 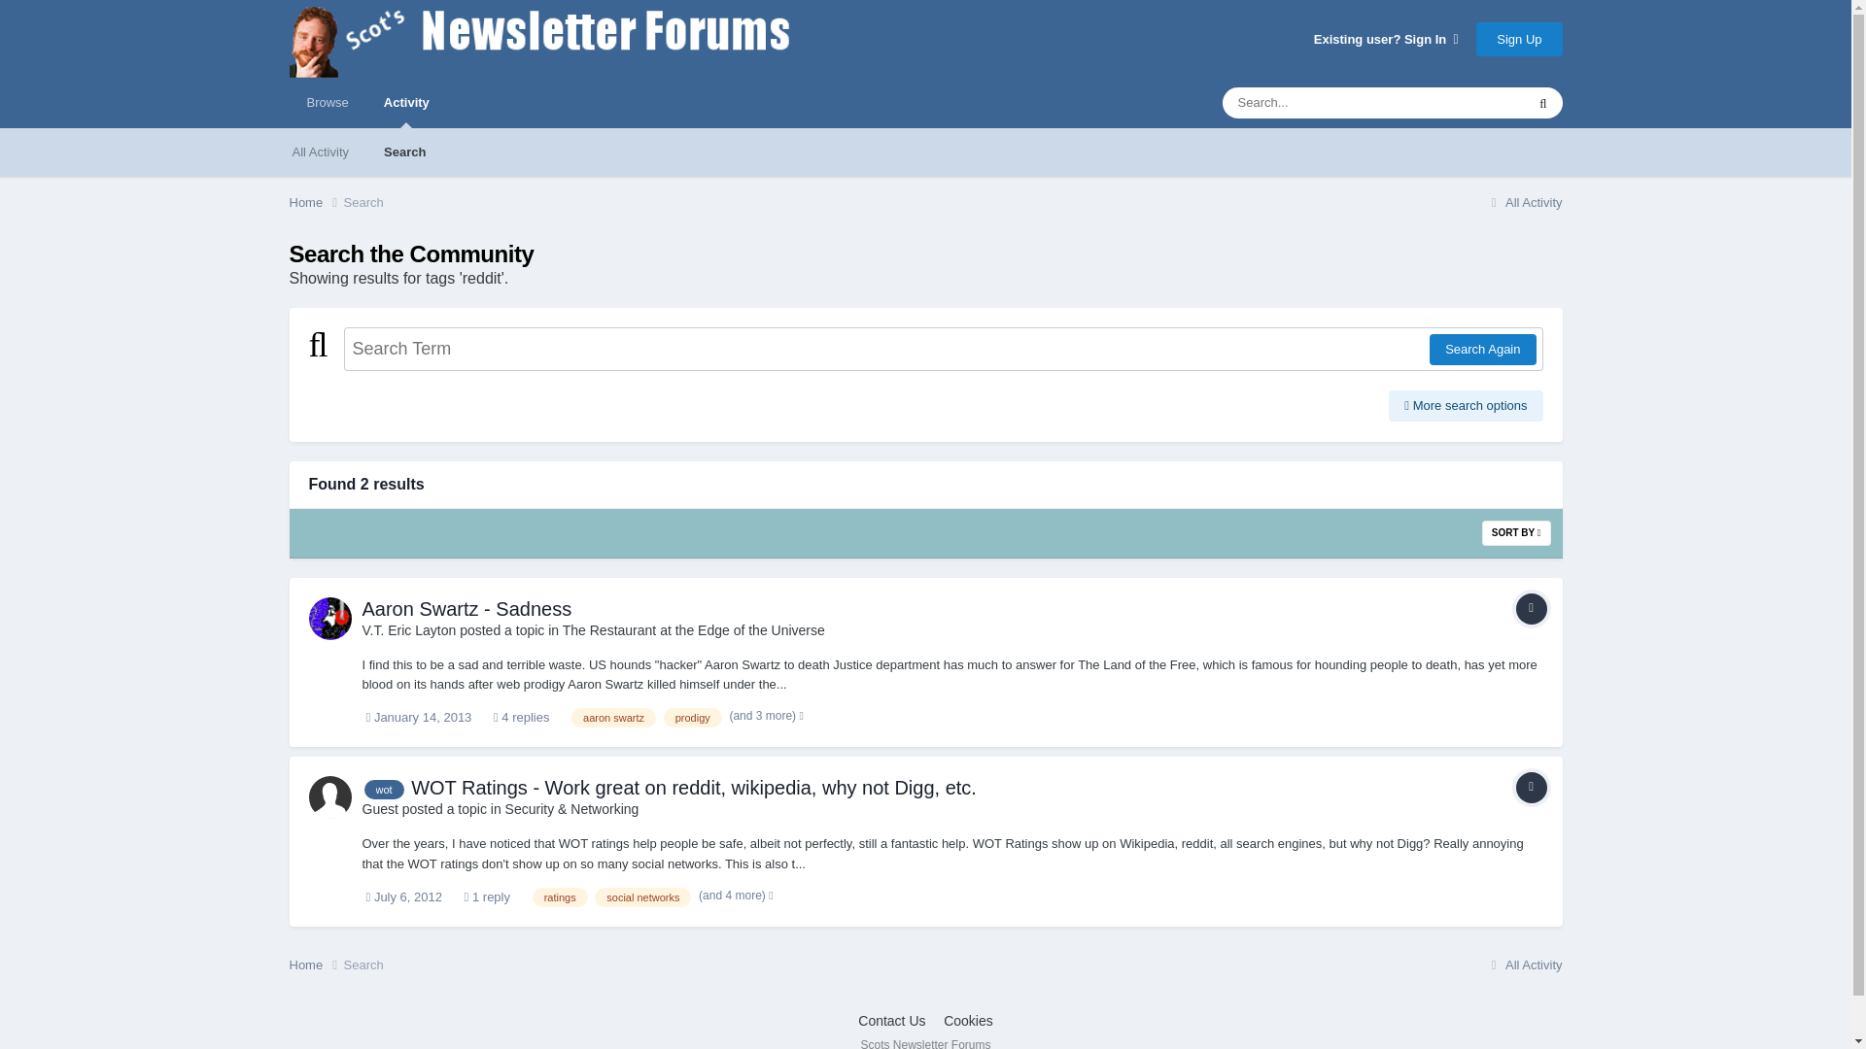 What do you see at coordinates (1531, 608) in the screenshot?
I see `Topic` at bounding box center [1531, 608].